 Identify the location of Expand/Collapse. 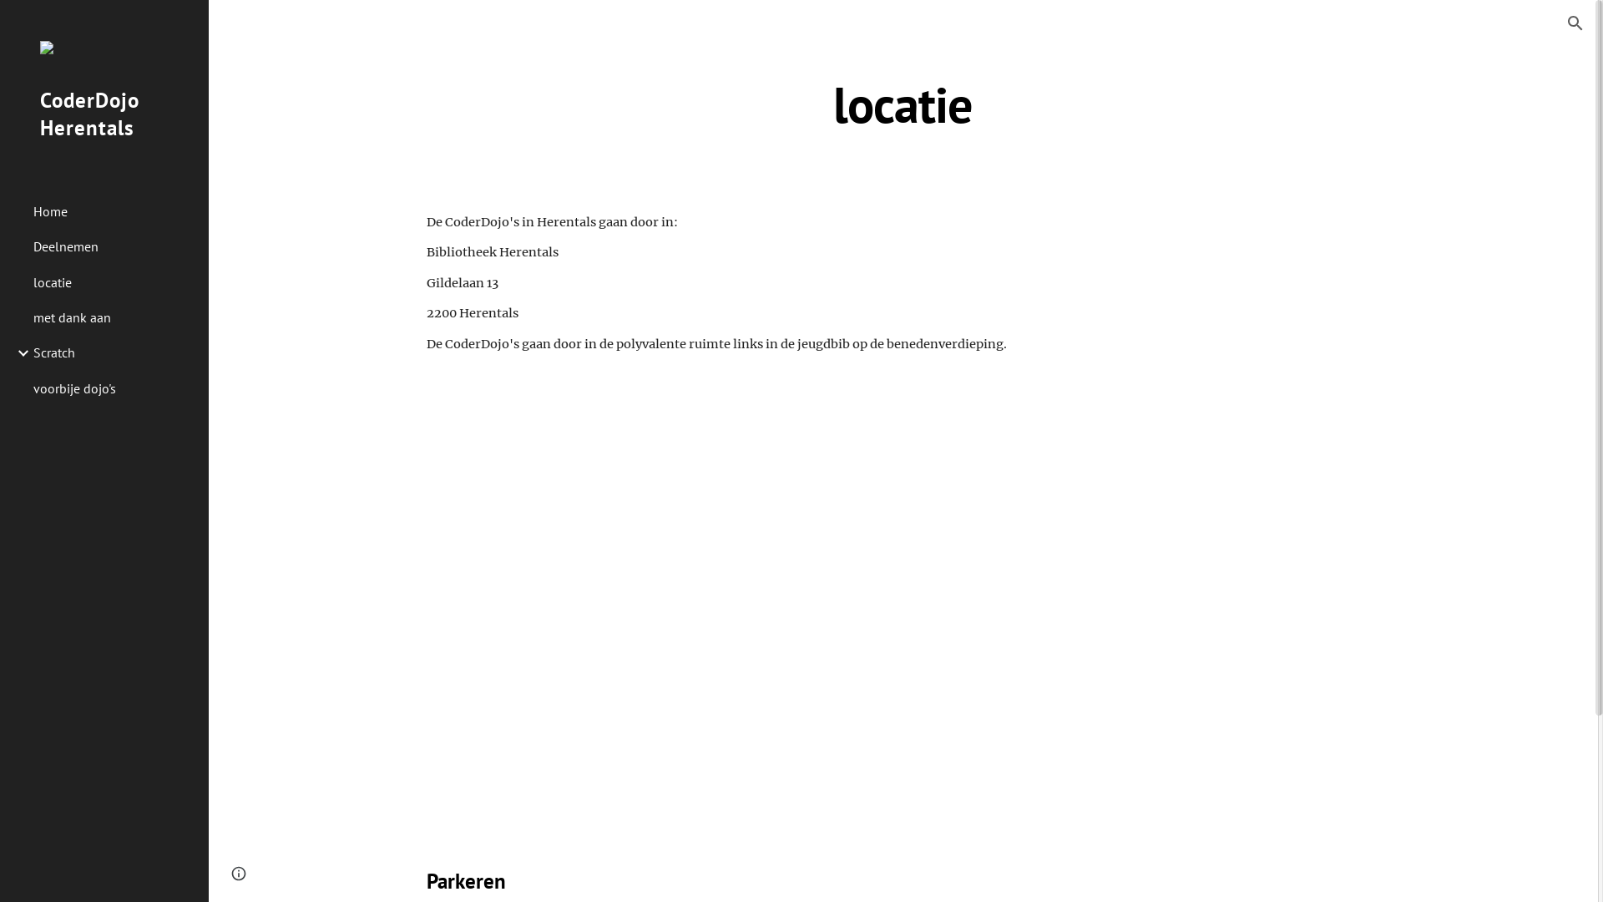
(18, 353).